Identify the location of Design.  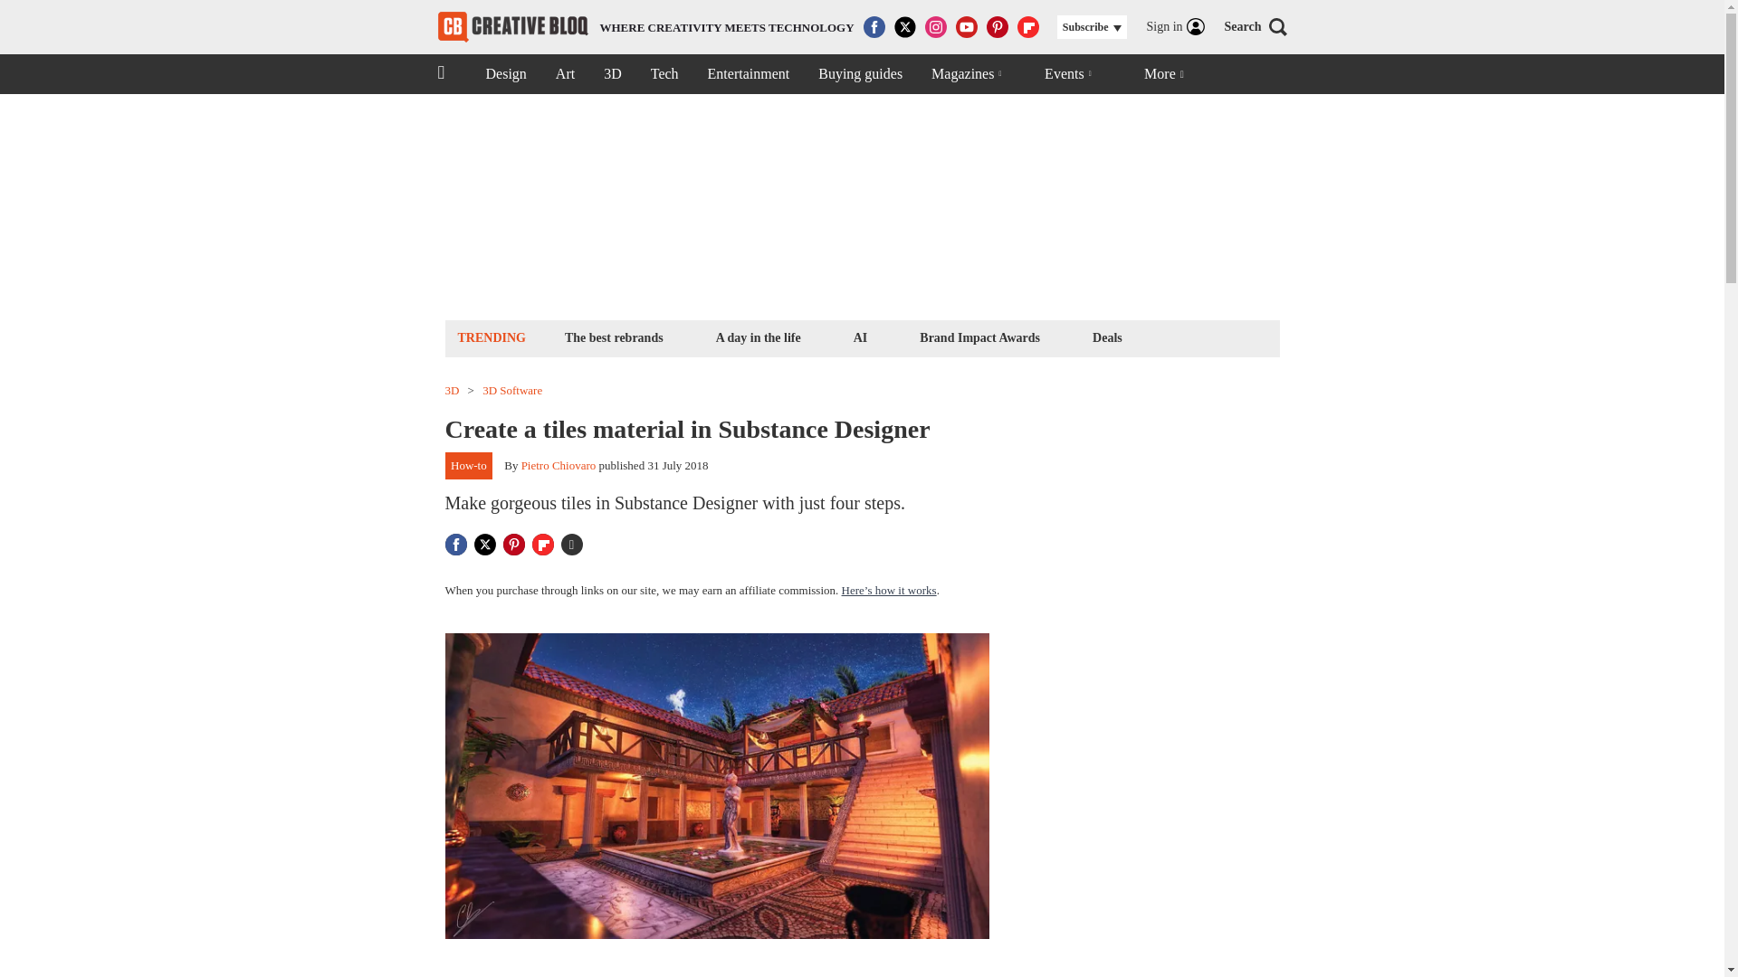
(505, 74).